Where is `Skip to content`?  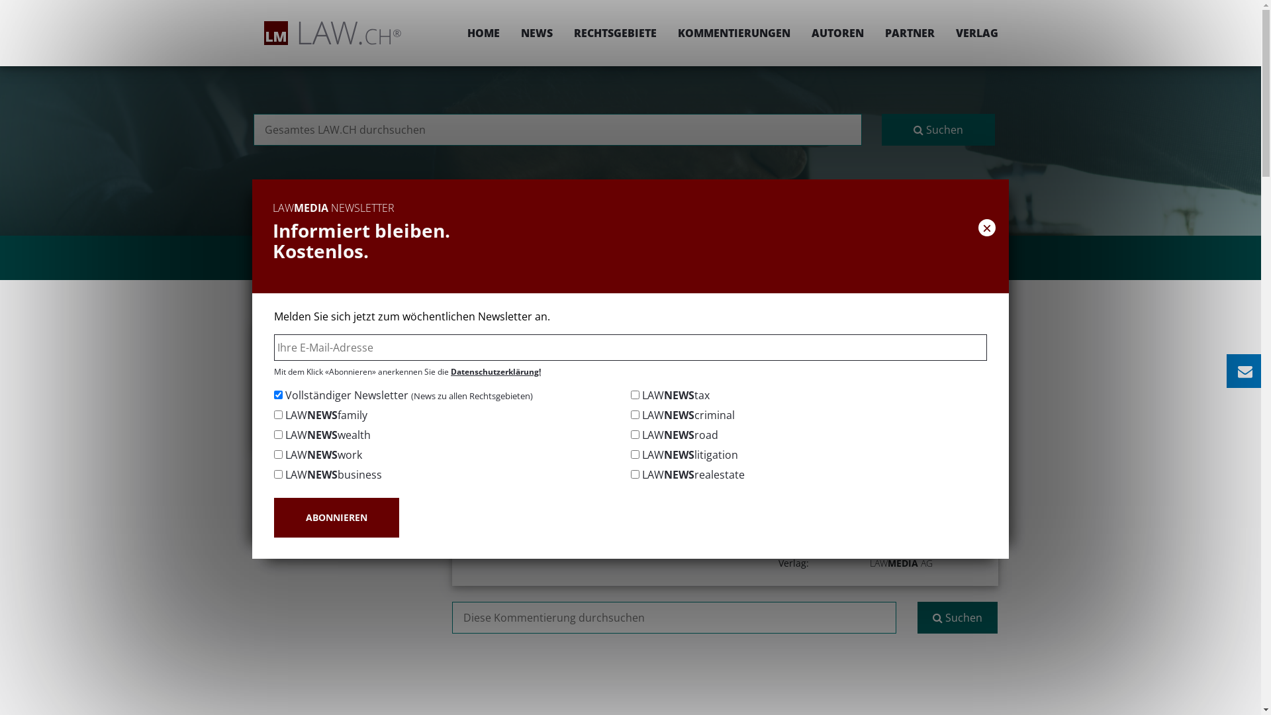
Skip to content is located at coordinates (1260, 0).